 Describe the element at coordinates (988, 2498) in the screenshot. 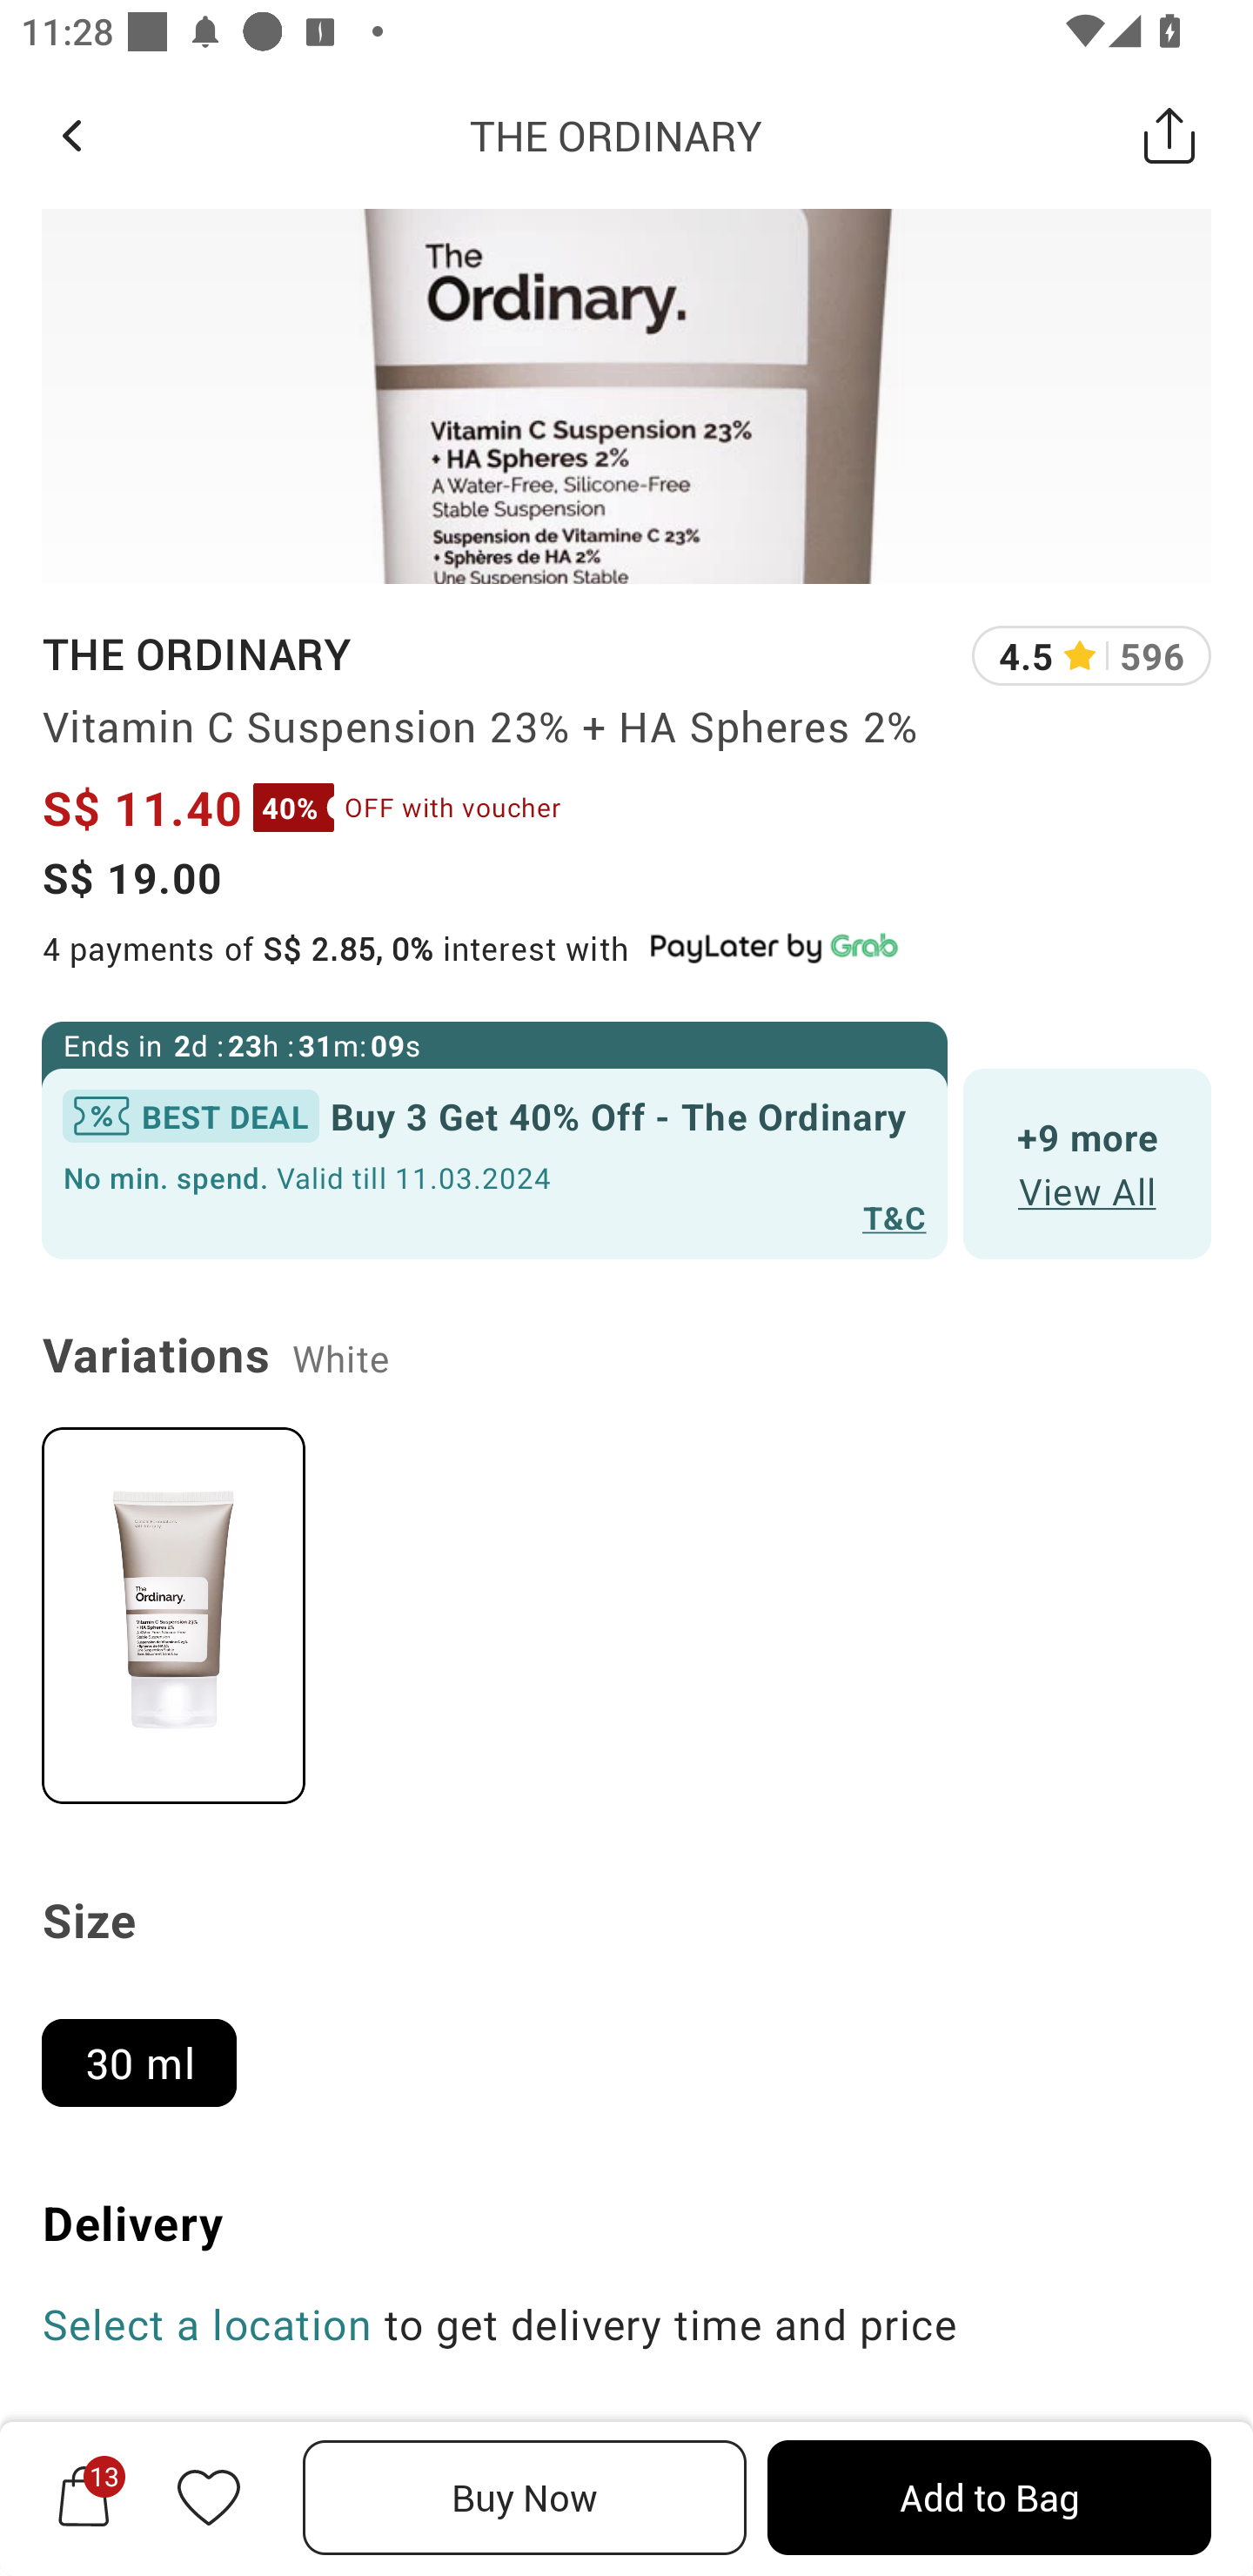

I see `Add to Bag` at that location.